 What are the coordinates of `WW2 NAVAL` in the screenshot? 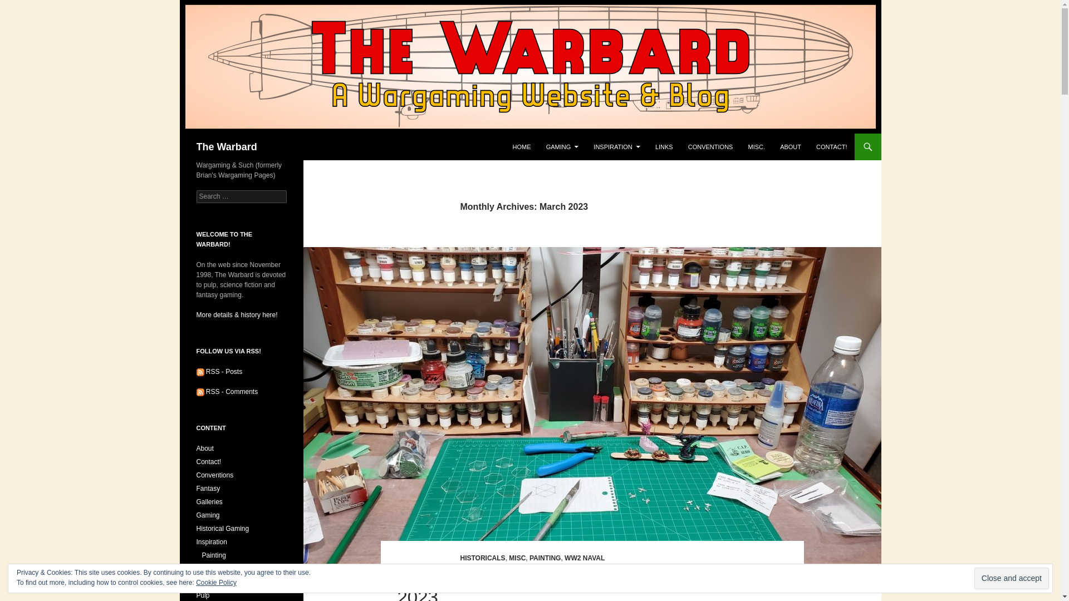 It's located at (585, 558).